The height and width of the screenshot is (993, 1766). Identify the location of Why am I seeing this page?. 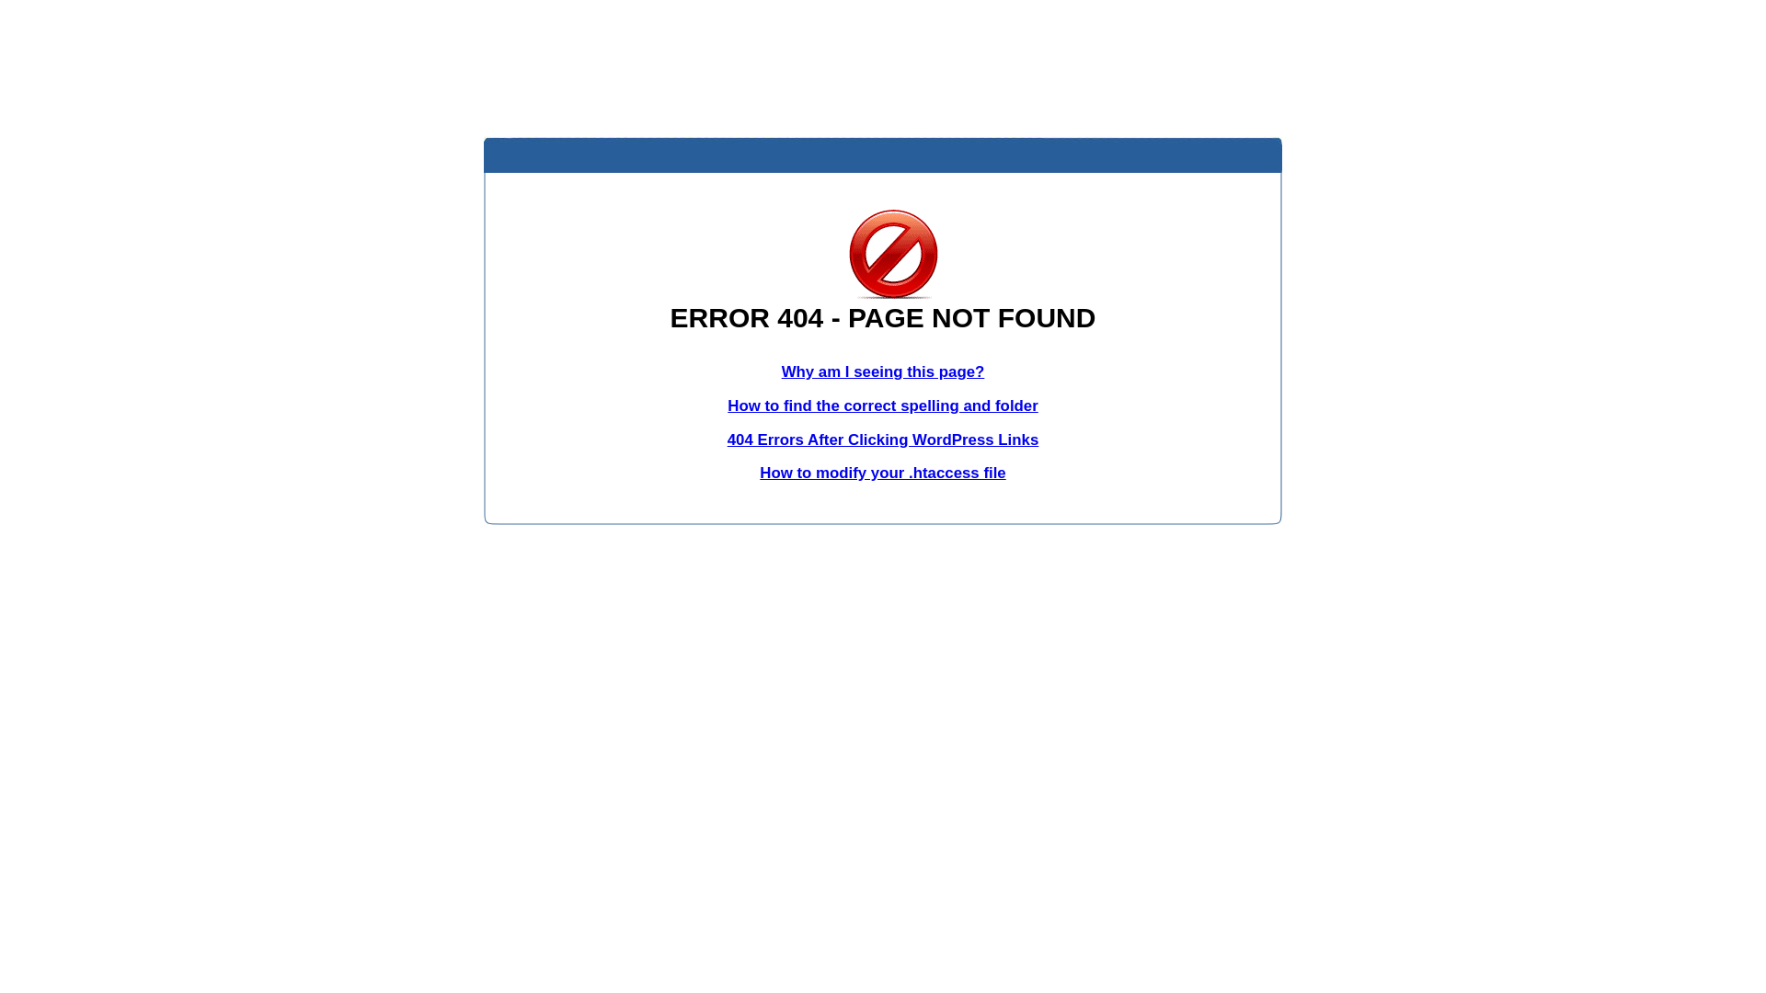
(883, 371).